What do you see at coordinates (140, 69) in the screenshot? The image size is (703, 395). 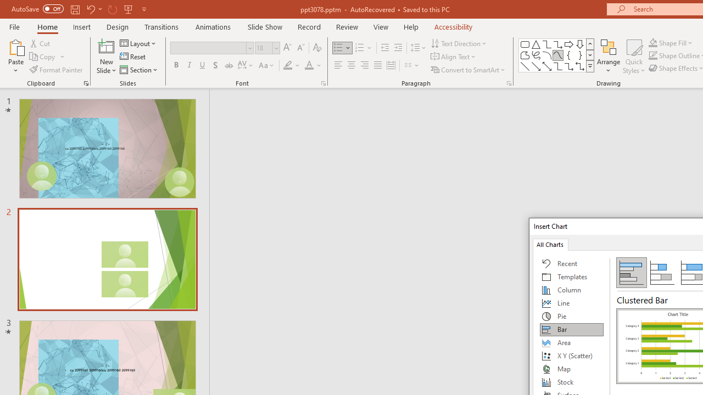 I see `Section` at bounding box center [140, 69].